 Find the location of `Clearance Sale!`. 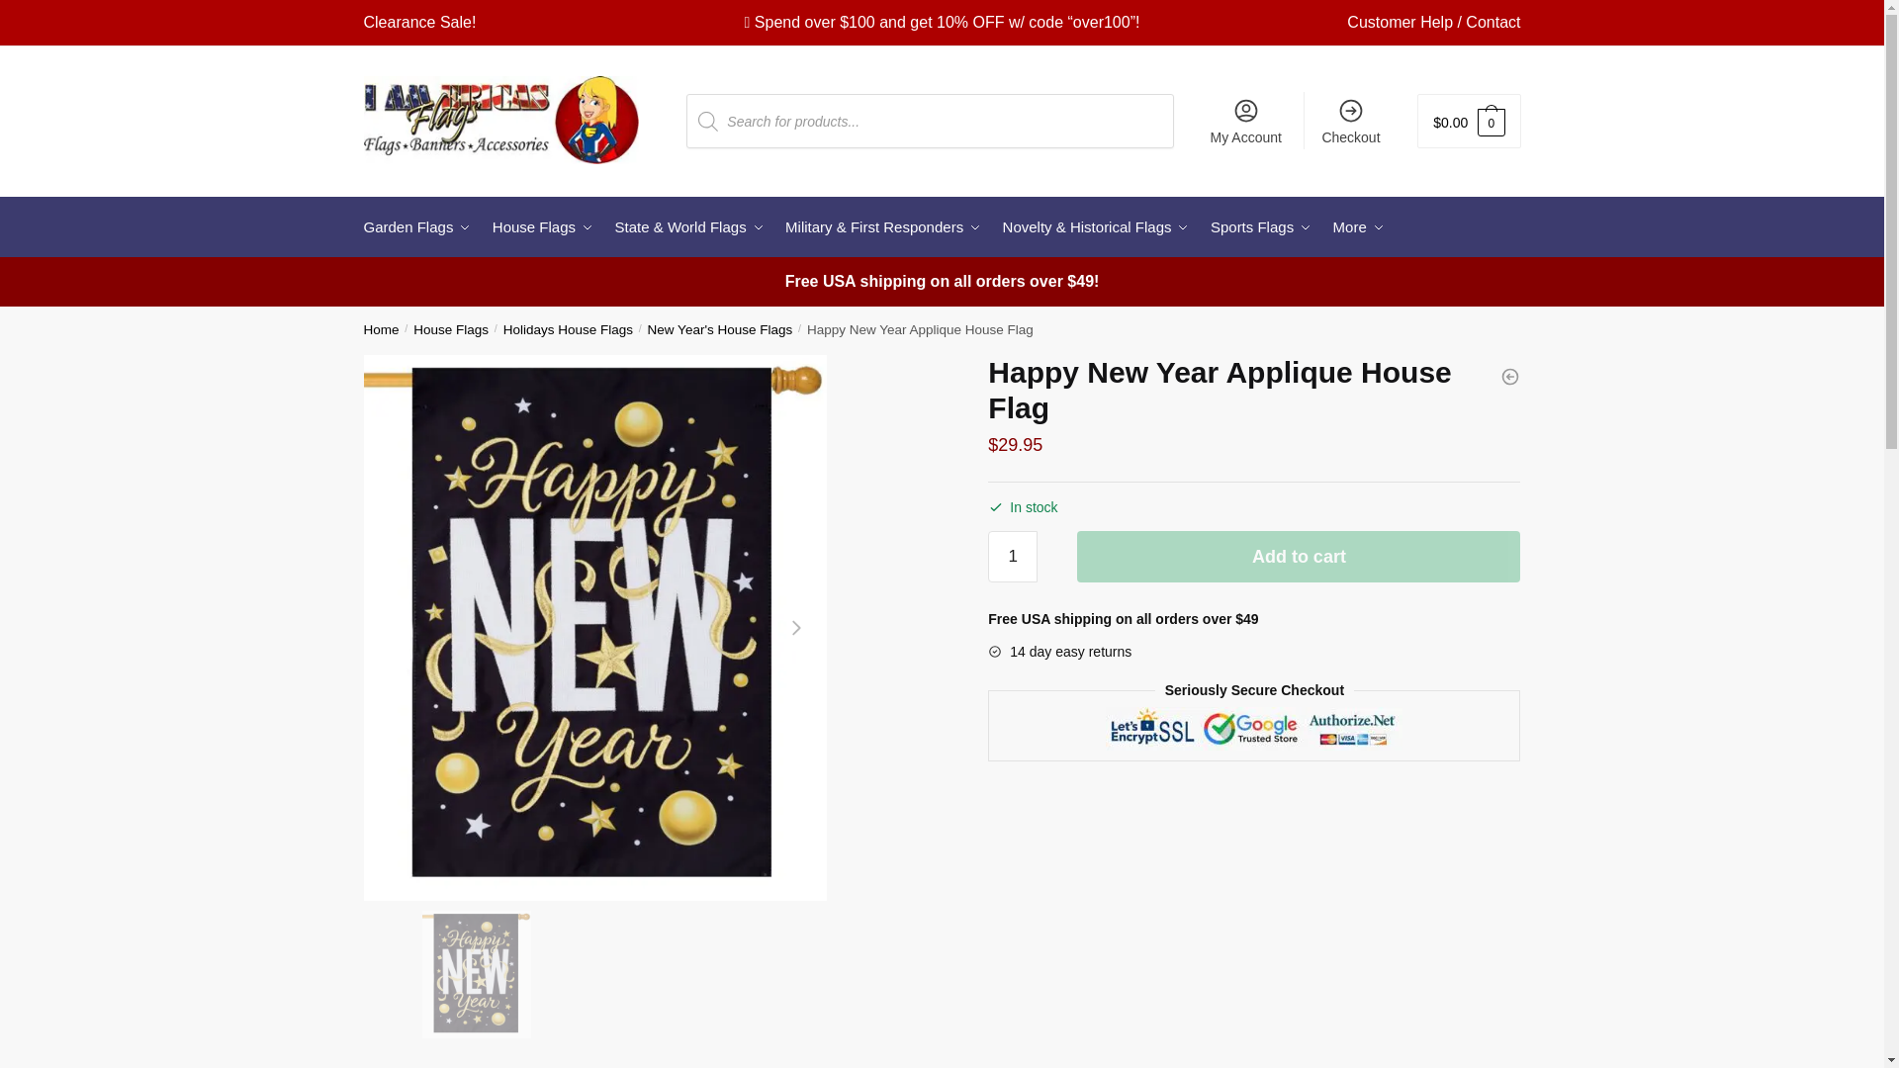

Clearance Sale! is located at coordinates (419, 22).